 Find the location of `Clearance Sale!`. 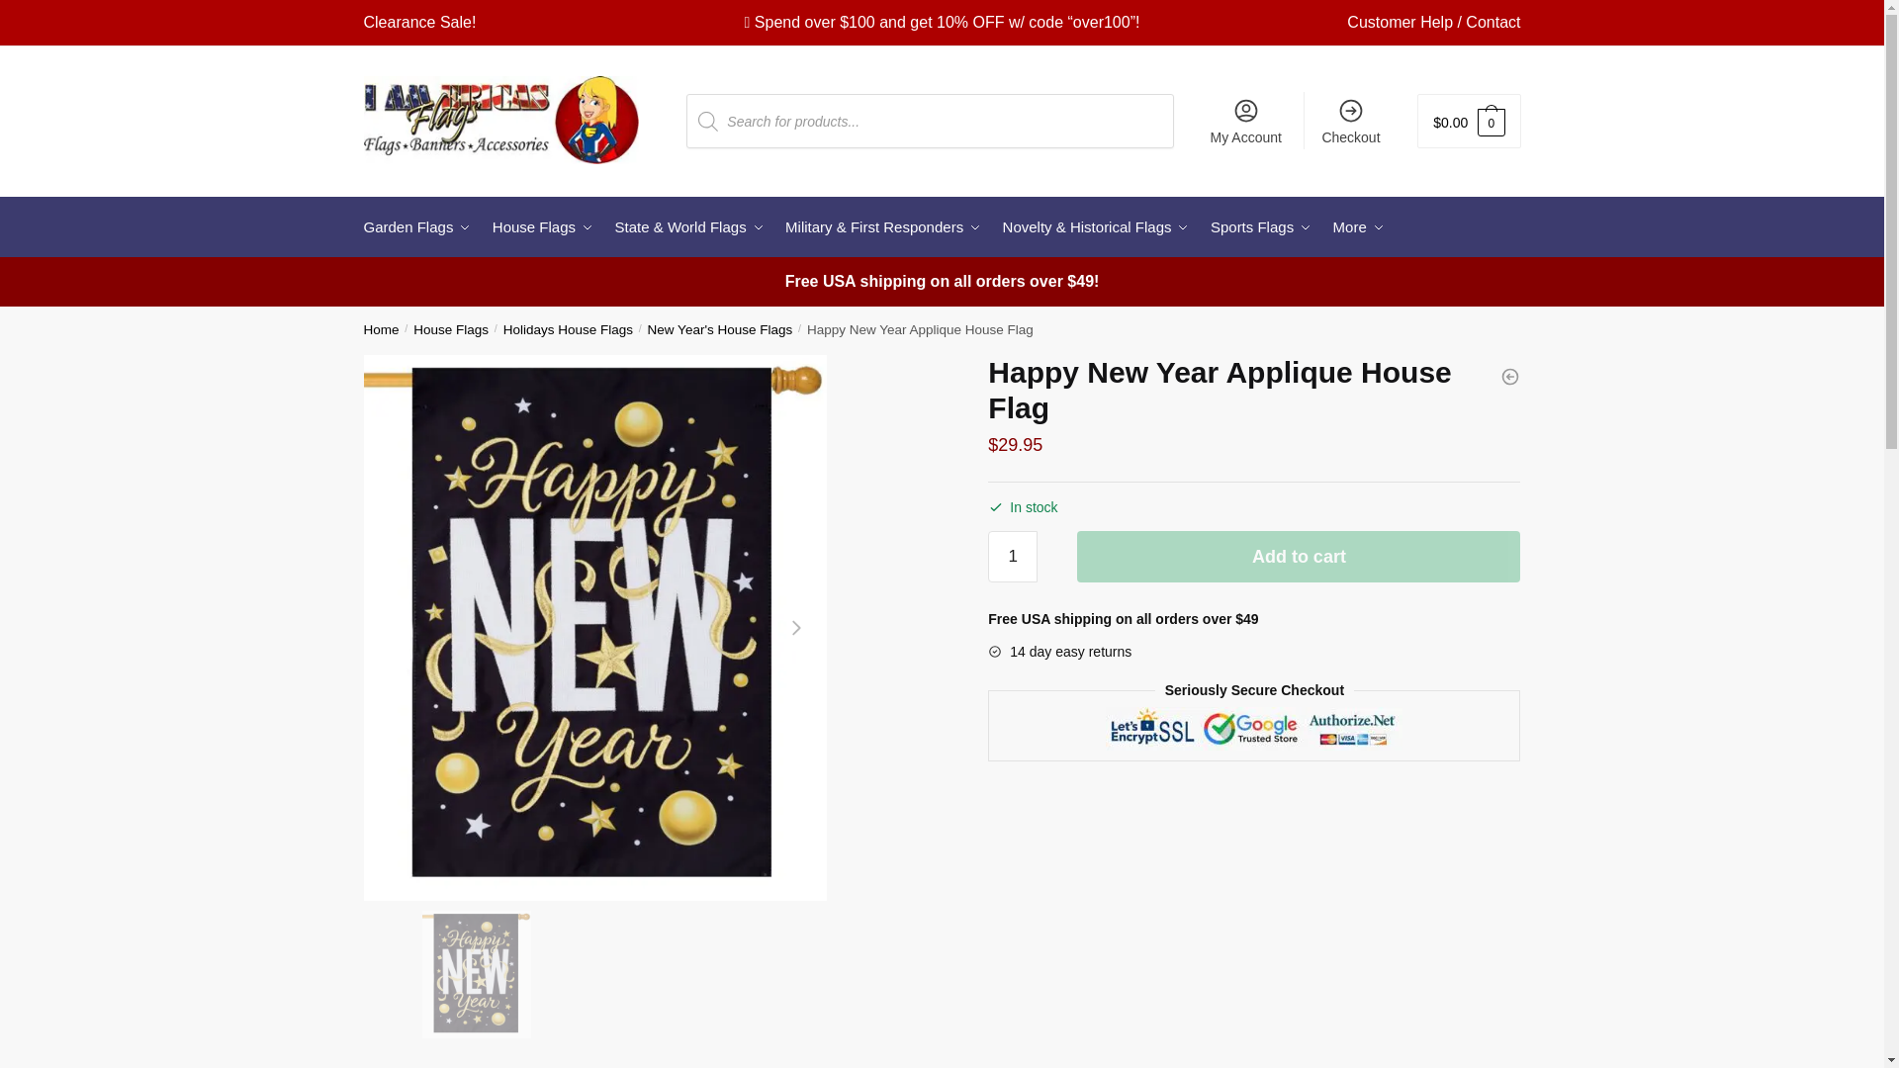

Clearance Sale! is located at coordinates (419, 22).